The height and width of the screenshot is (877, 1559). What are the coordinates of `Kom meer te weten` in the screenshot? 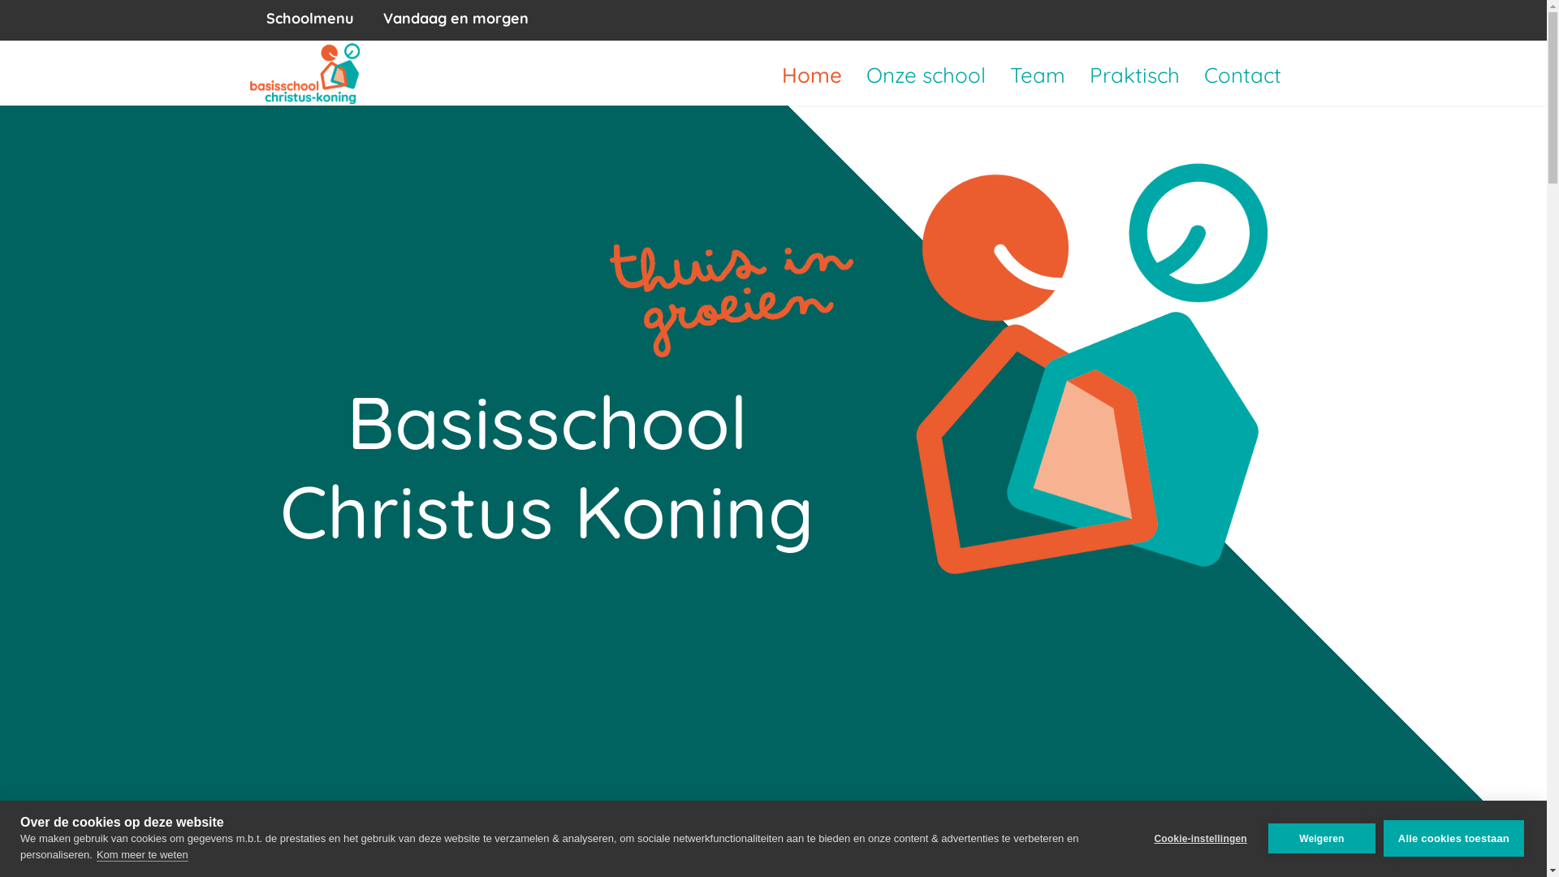 It's located at (143, 854).